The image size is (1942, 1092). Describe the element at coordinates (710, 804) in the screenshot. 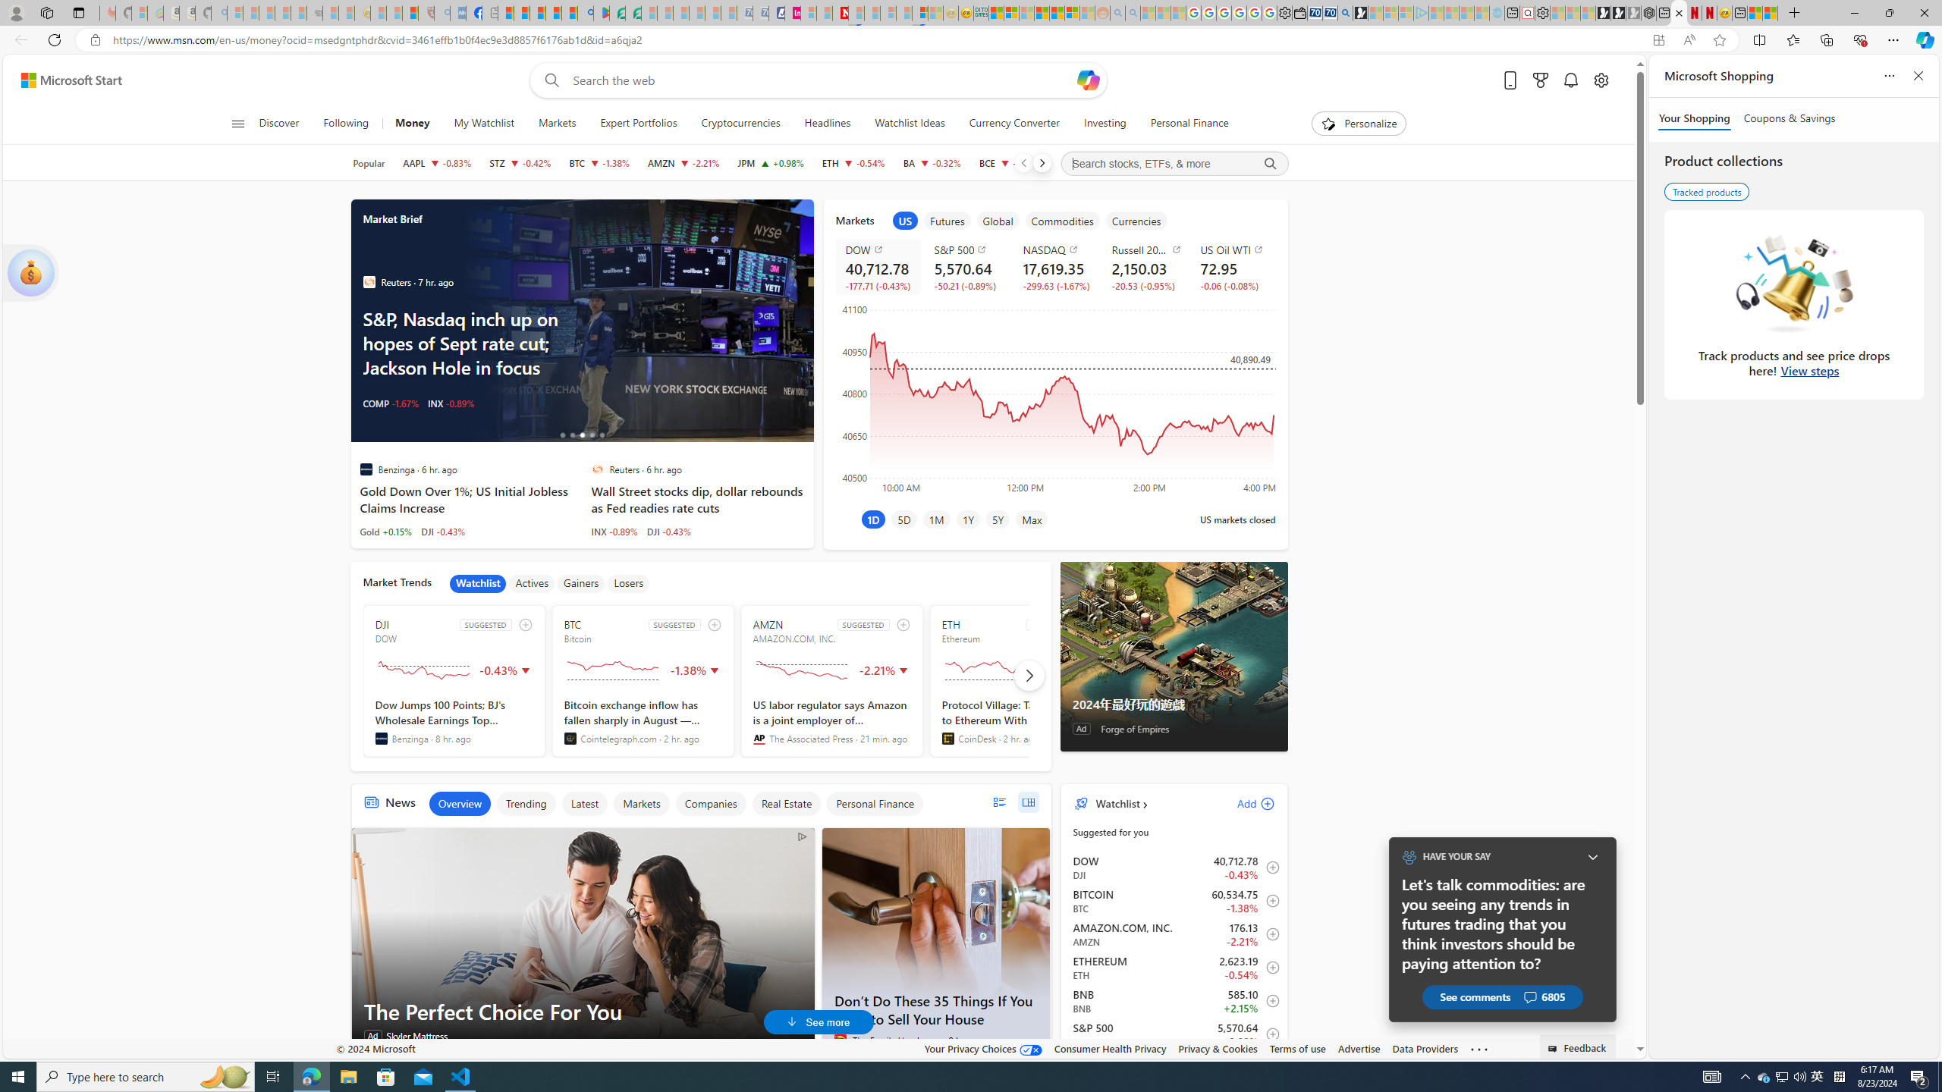

I see `Companies` at that location.